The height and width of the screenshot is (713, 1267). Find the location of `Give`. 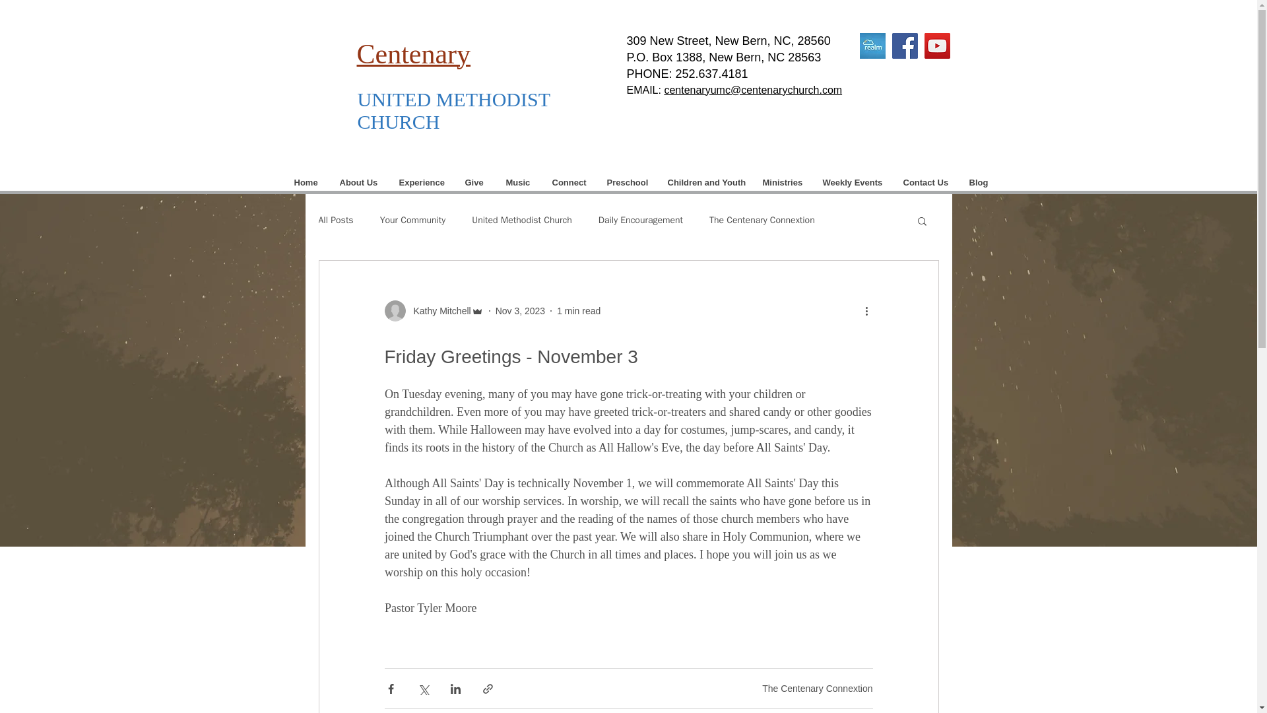

Give is located at coordinates (474, 182).